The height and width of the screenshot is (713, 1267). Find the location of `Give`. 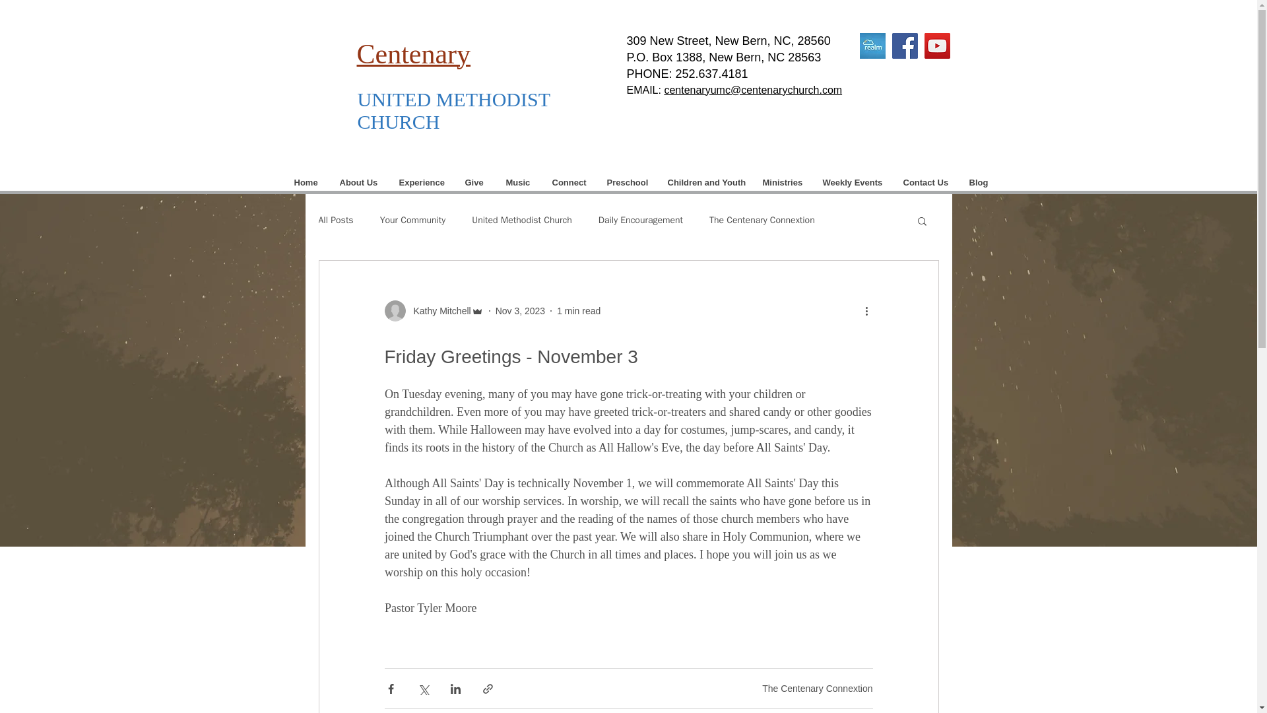

Give is located at coordinates (474, 182).